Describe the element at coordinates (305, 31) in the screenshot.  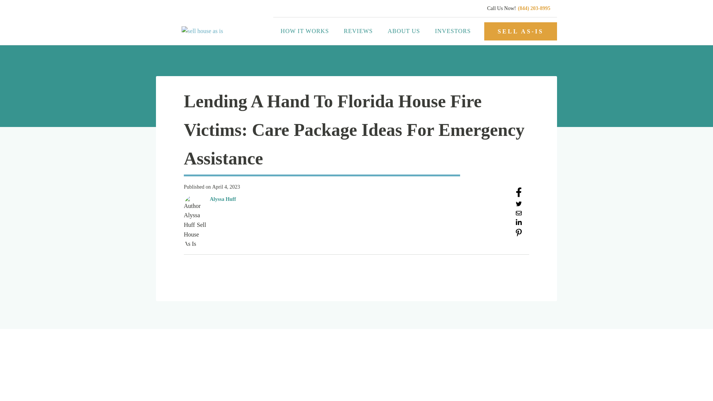
I see `HOW IT WORKS` at that location.